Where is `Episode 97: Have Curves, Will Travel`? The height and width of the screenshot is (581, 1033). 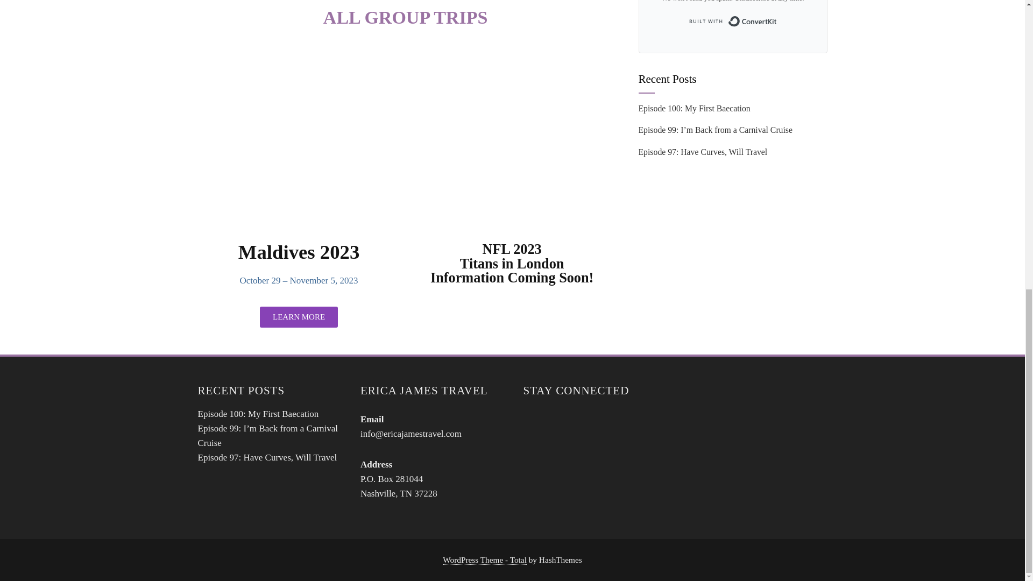 Episode 97: Have Curves, Will Travel is located at coordinates (268, 457).